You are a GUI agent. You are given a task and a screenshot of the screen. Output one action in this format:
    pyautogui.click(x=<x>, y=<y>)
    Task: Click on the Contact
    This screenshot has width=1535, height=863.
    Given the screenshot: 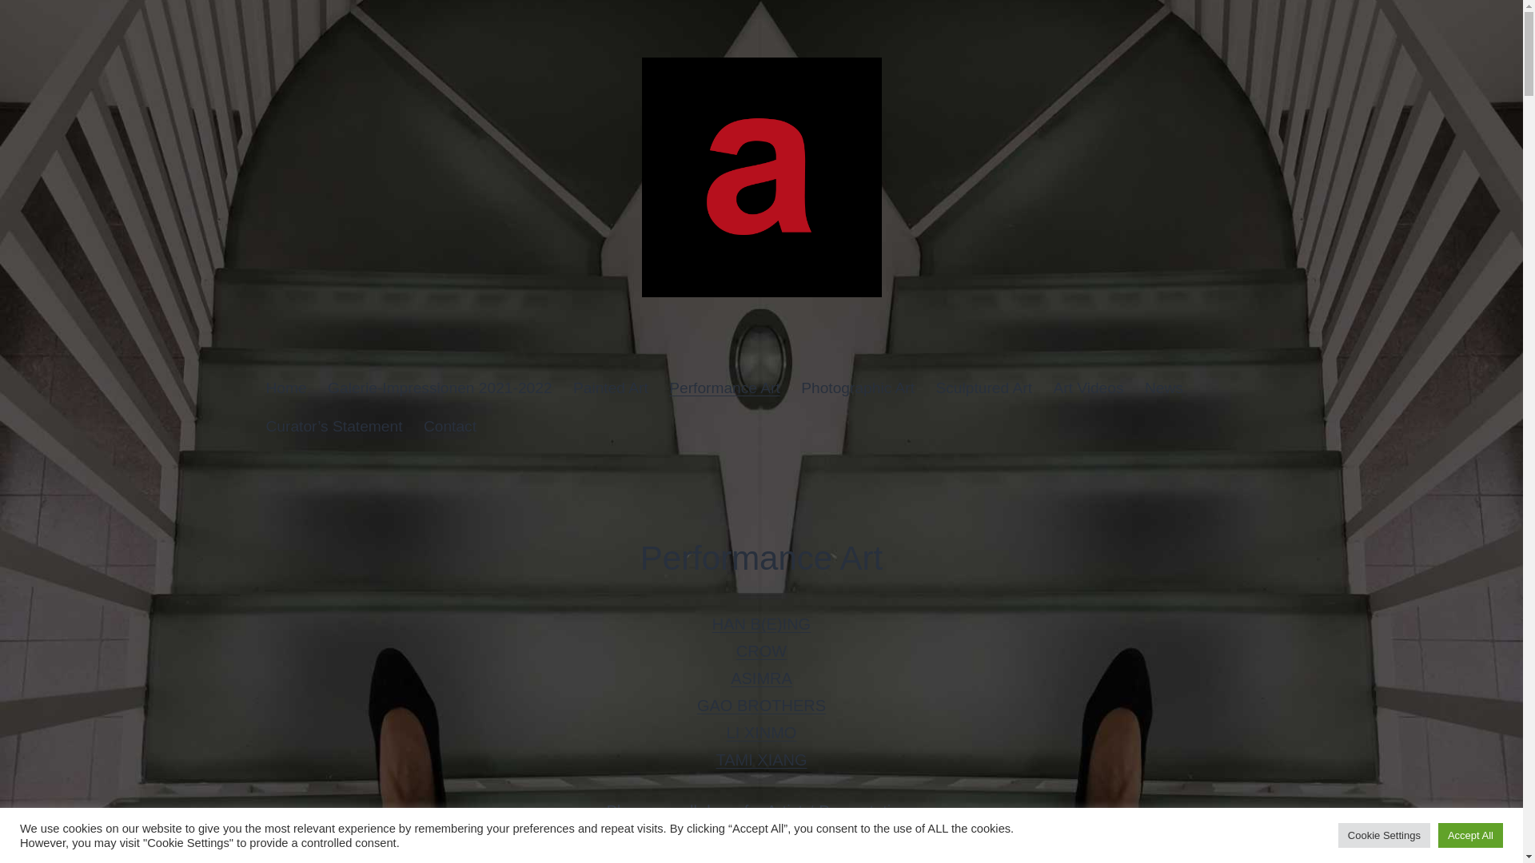 What is the action you would take?
    pyautogui.click(x=450, y=427)
    